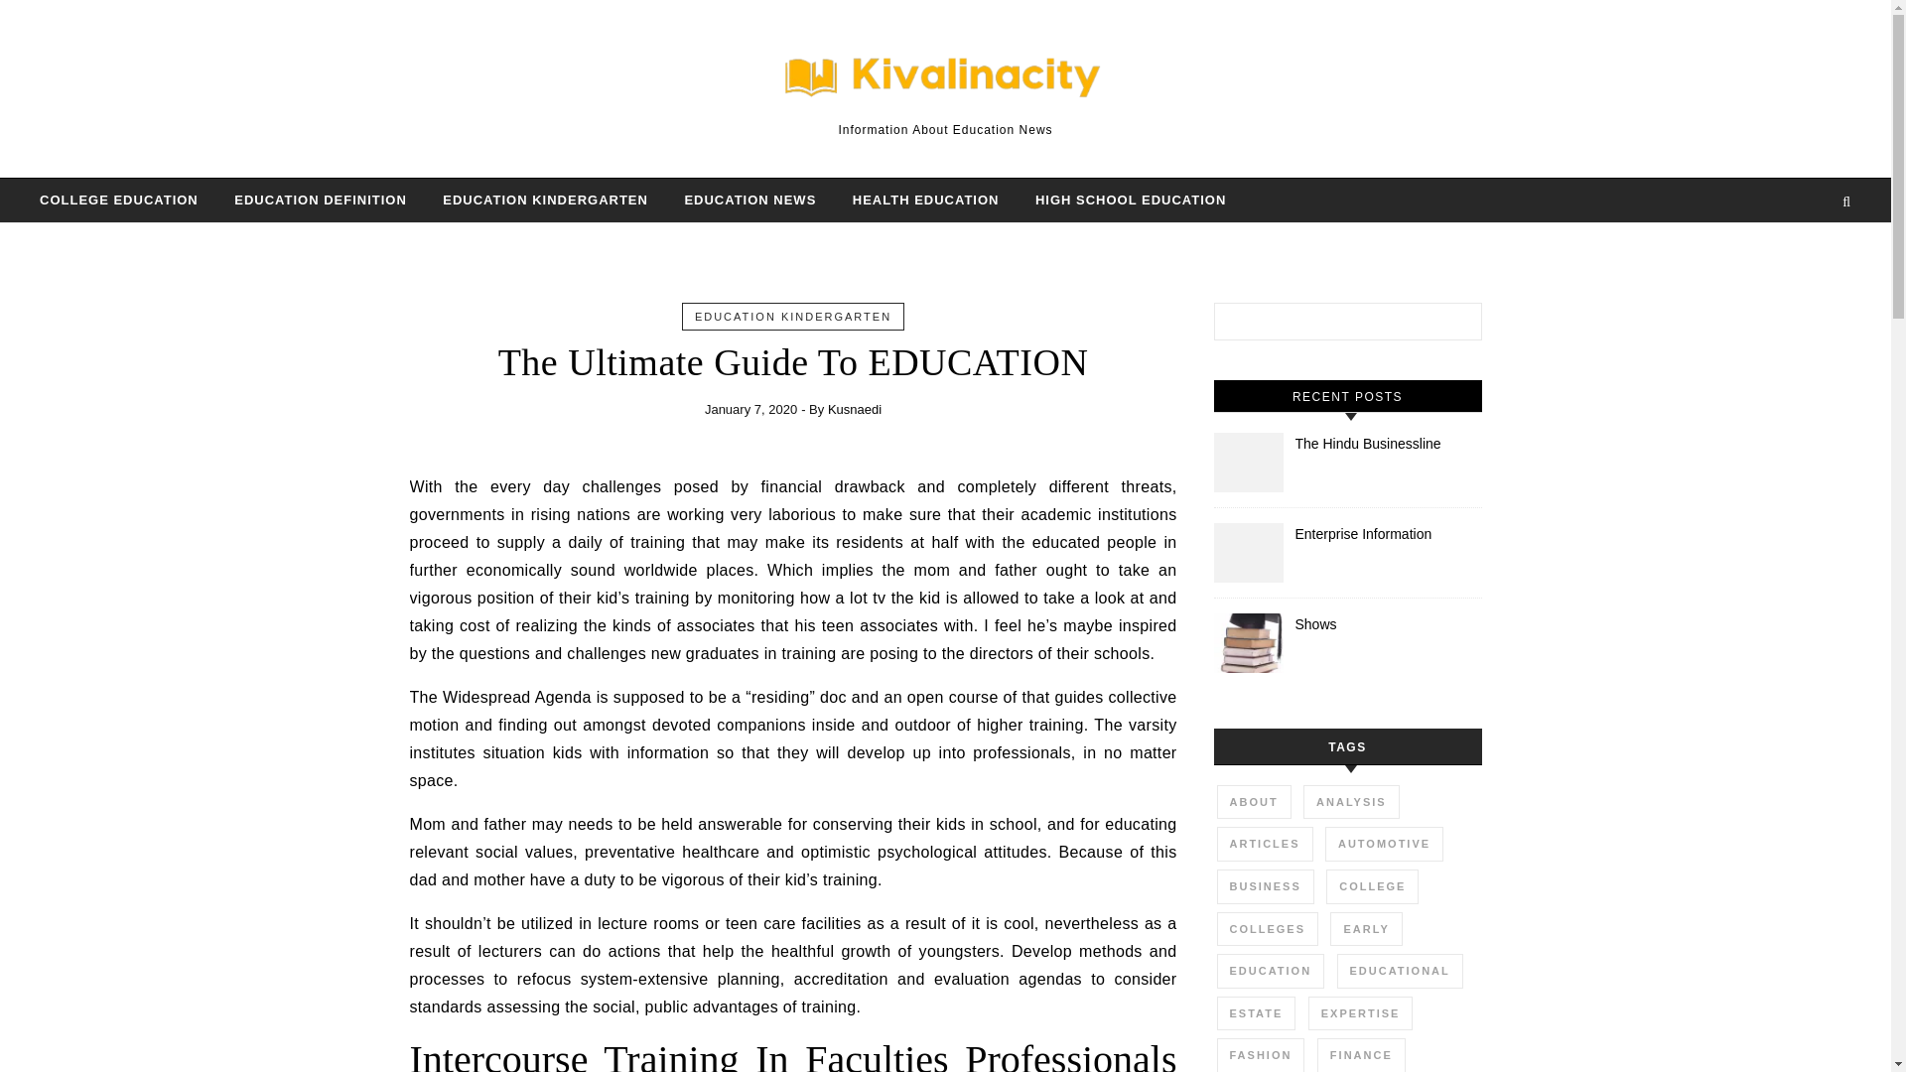 The image size is (1906, 1072). I want to click on HIGH SCHOOL EDUCATION, so click(1122, 201).